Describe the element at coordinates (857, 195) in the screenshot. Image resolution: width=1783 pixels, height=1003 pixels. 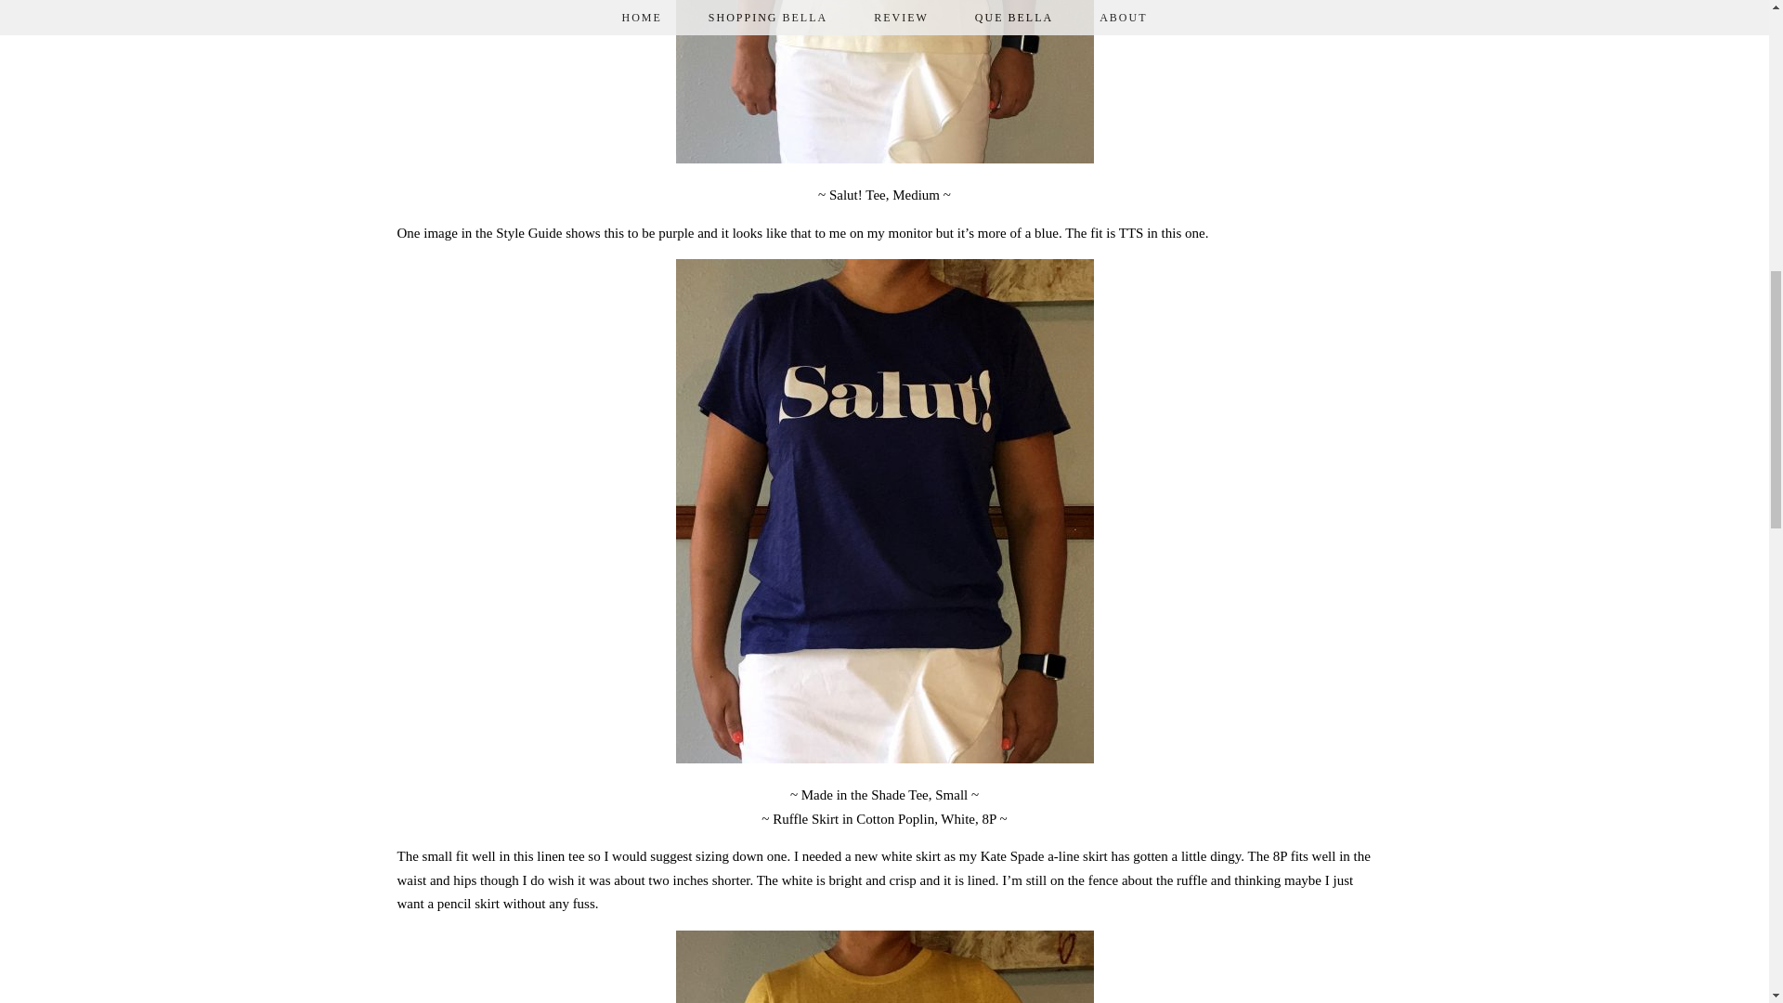
I see `Salut! Tee` at that location.